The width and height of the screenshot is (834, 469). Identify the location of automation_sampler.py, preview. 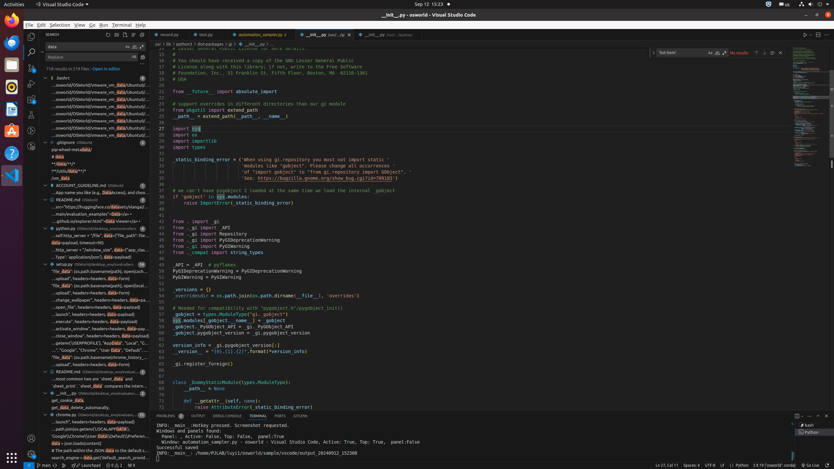
(262, 35).